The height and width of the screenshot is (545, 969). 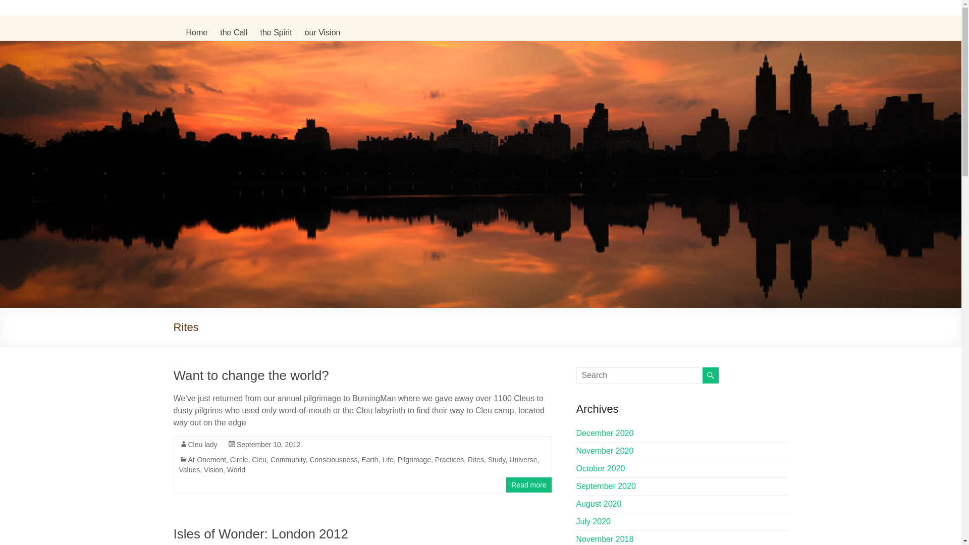 What do you see at coordinates (475, 459) in the screenshot?
I see `Rites` at bounding box center [475, 459].